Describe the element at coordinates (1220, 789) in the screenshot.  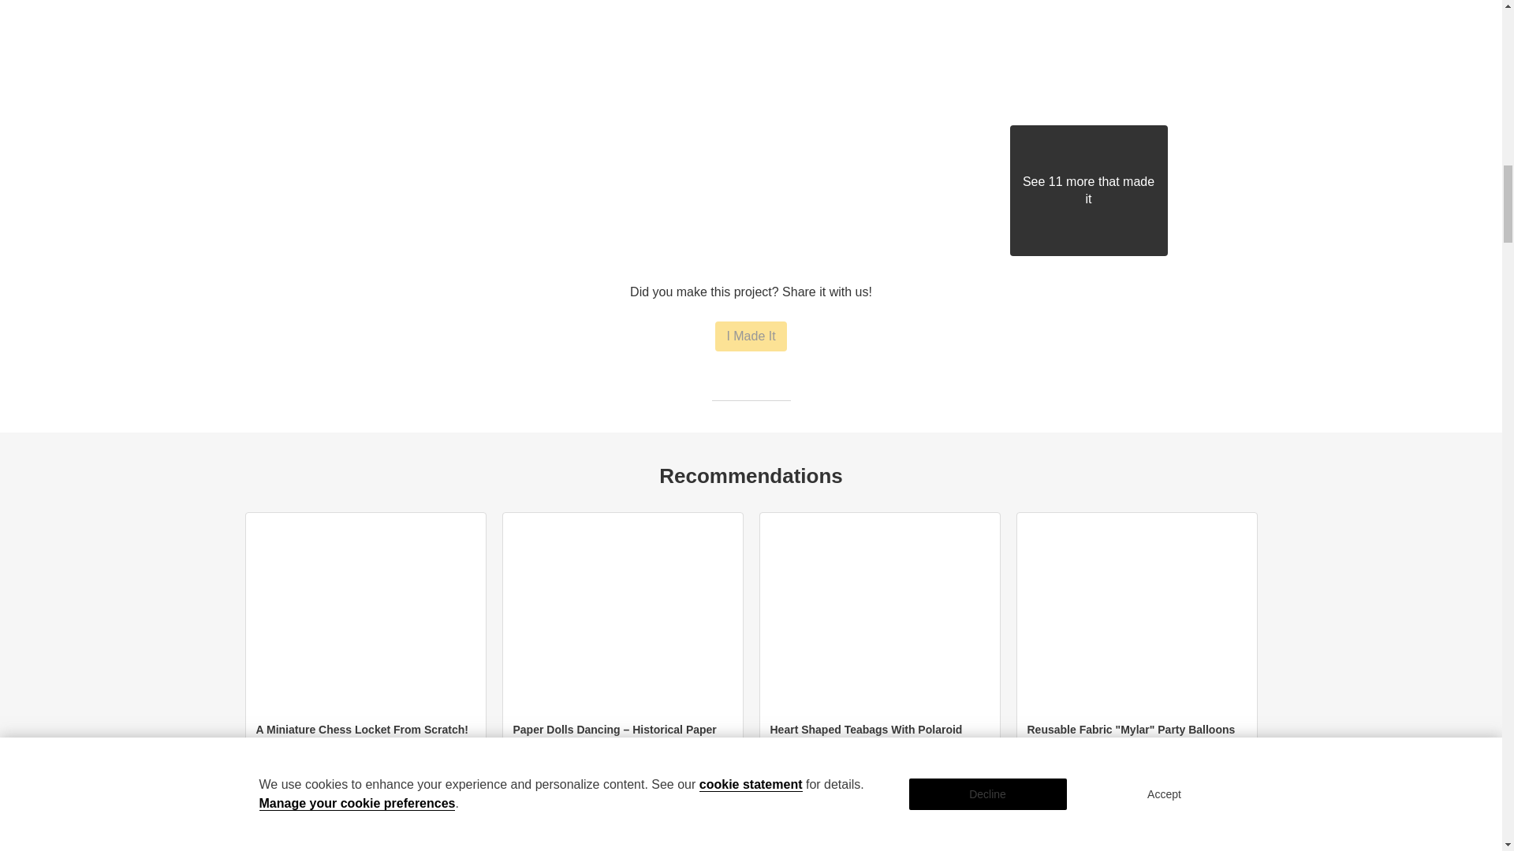
I see `Views Count` at that location.